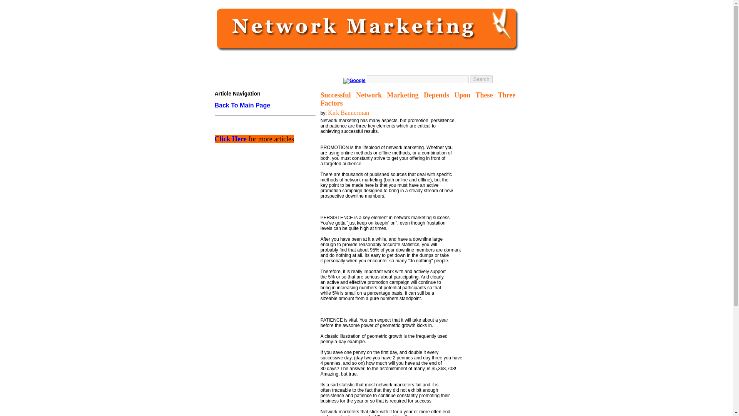 The image size is (739, 416). Describe the element at coordinates (231, 139) in the screenshot. I see `Click Here` at that location.